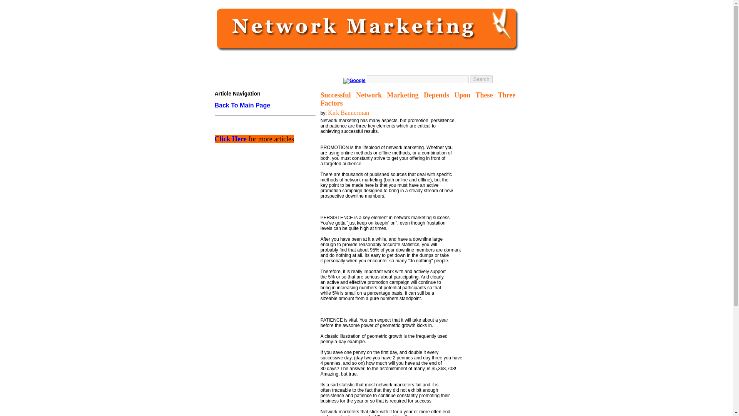 The image size is (739, 416). Describe the element at coordinates (231, 139) in the screenshot. I see `Click Here` at that location.